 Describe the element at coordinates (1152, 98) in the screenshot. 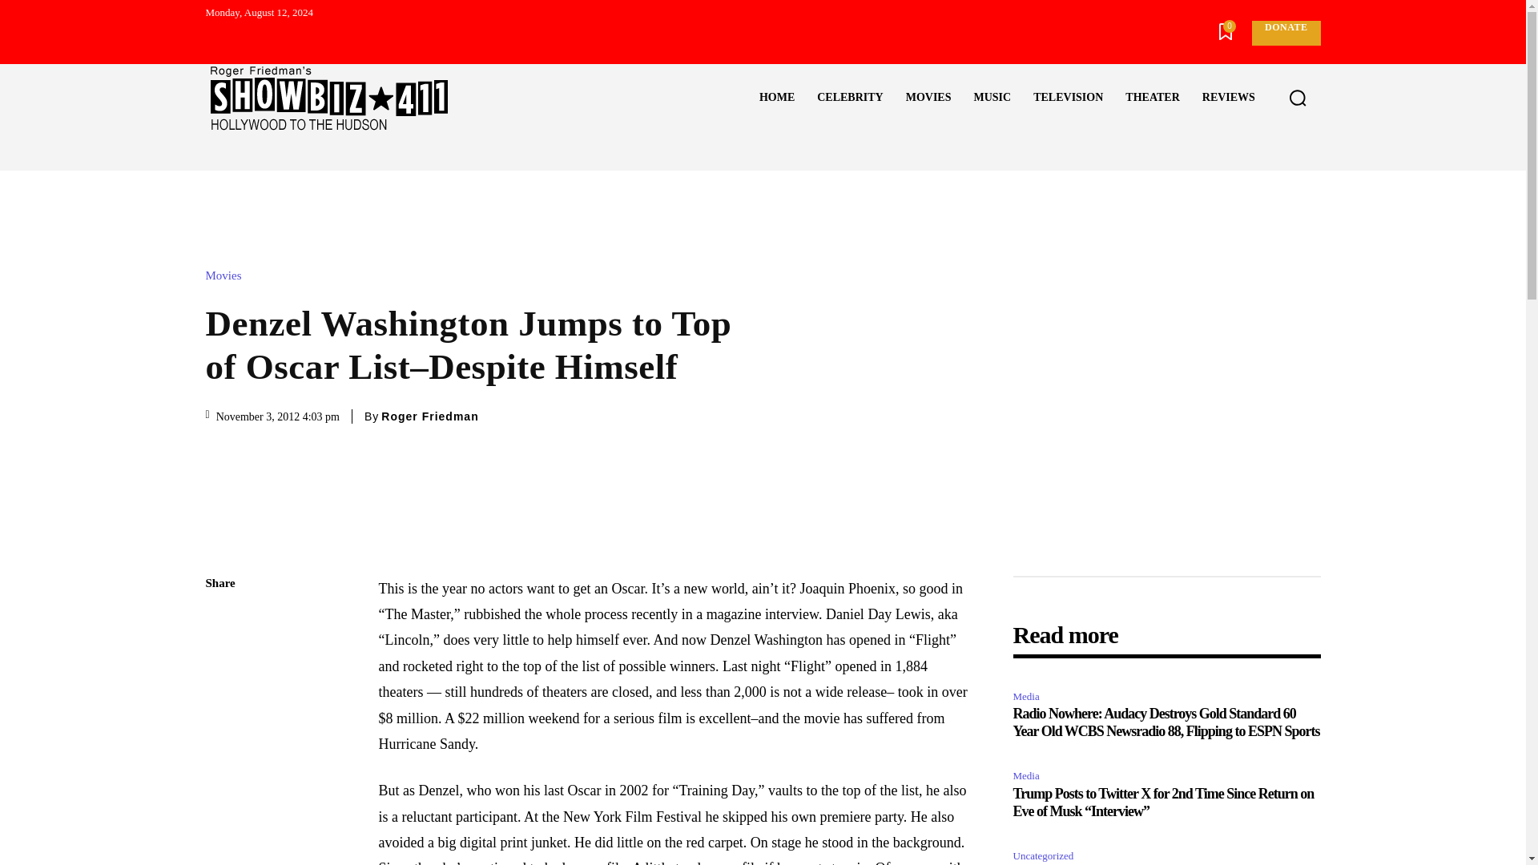

I see `THEATER` at that location.